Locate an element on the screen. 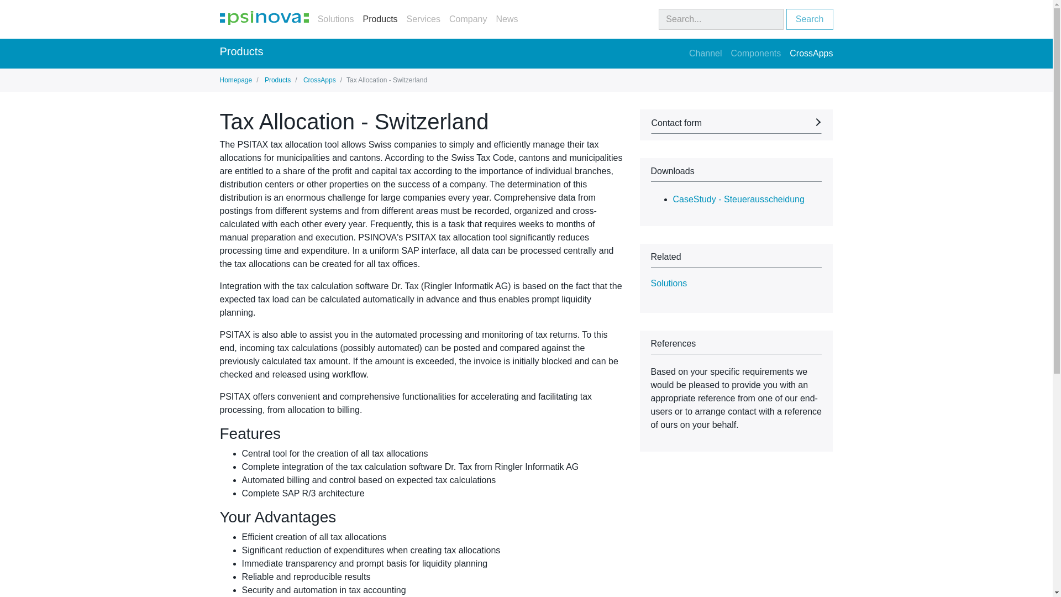 This screenshot has width=1061, height=597. Components is located at coordinates (756, 53).